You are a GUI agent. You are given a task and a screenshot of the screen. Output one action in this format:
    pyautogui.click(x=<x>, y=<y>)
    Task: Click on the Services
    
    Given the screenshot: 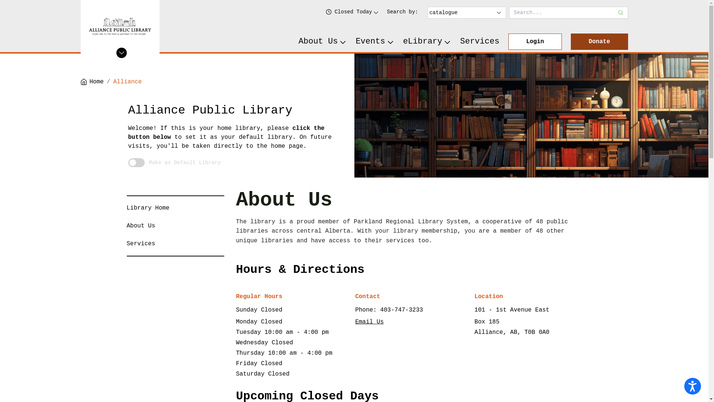 What is the action you would take?
    pyautogui.click(x=480, y=42)
    